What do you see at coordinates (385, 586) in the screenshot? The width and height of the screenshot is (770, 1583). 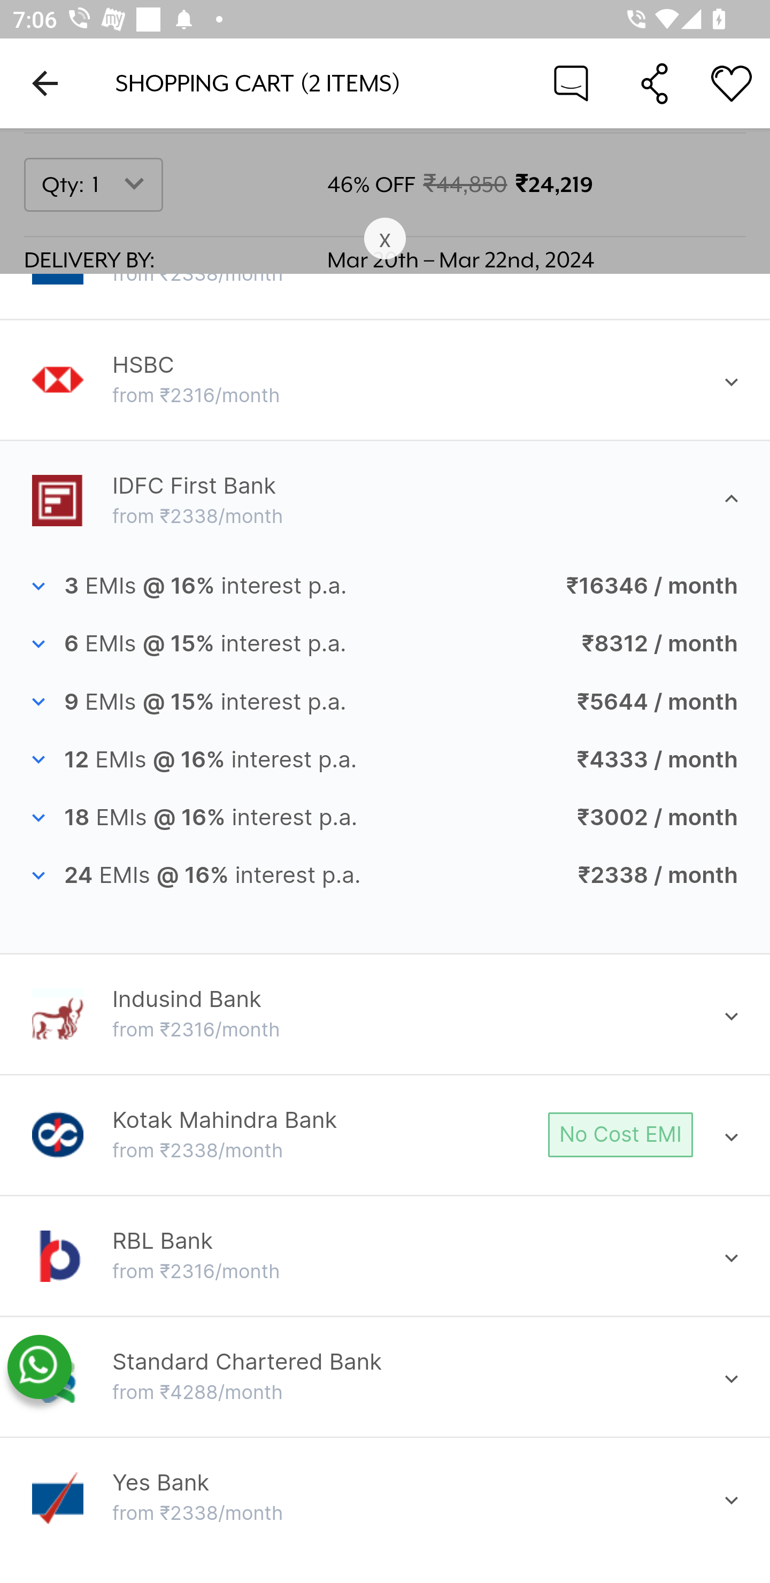 I see `3 EMIs @ 16% interest p.a. ₹16346 / month` at bounding box center [385, 586].